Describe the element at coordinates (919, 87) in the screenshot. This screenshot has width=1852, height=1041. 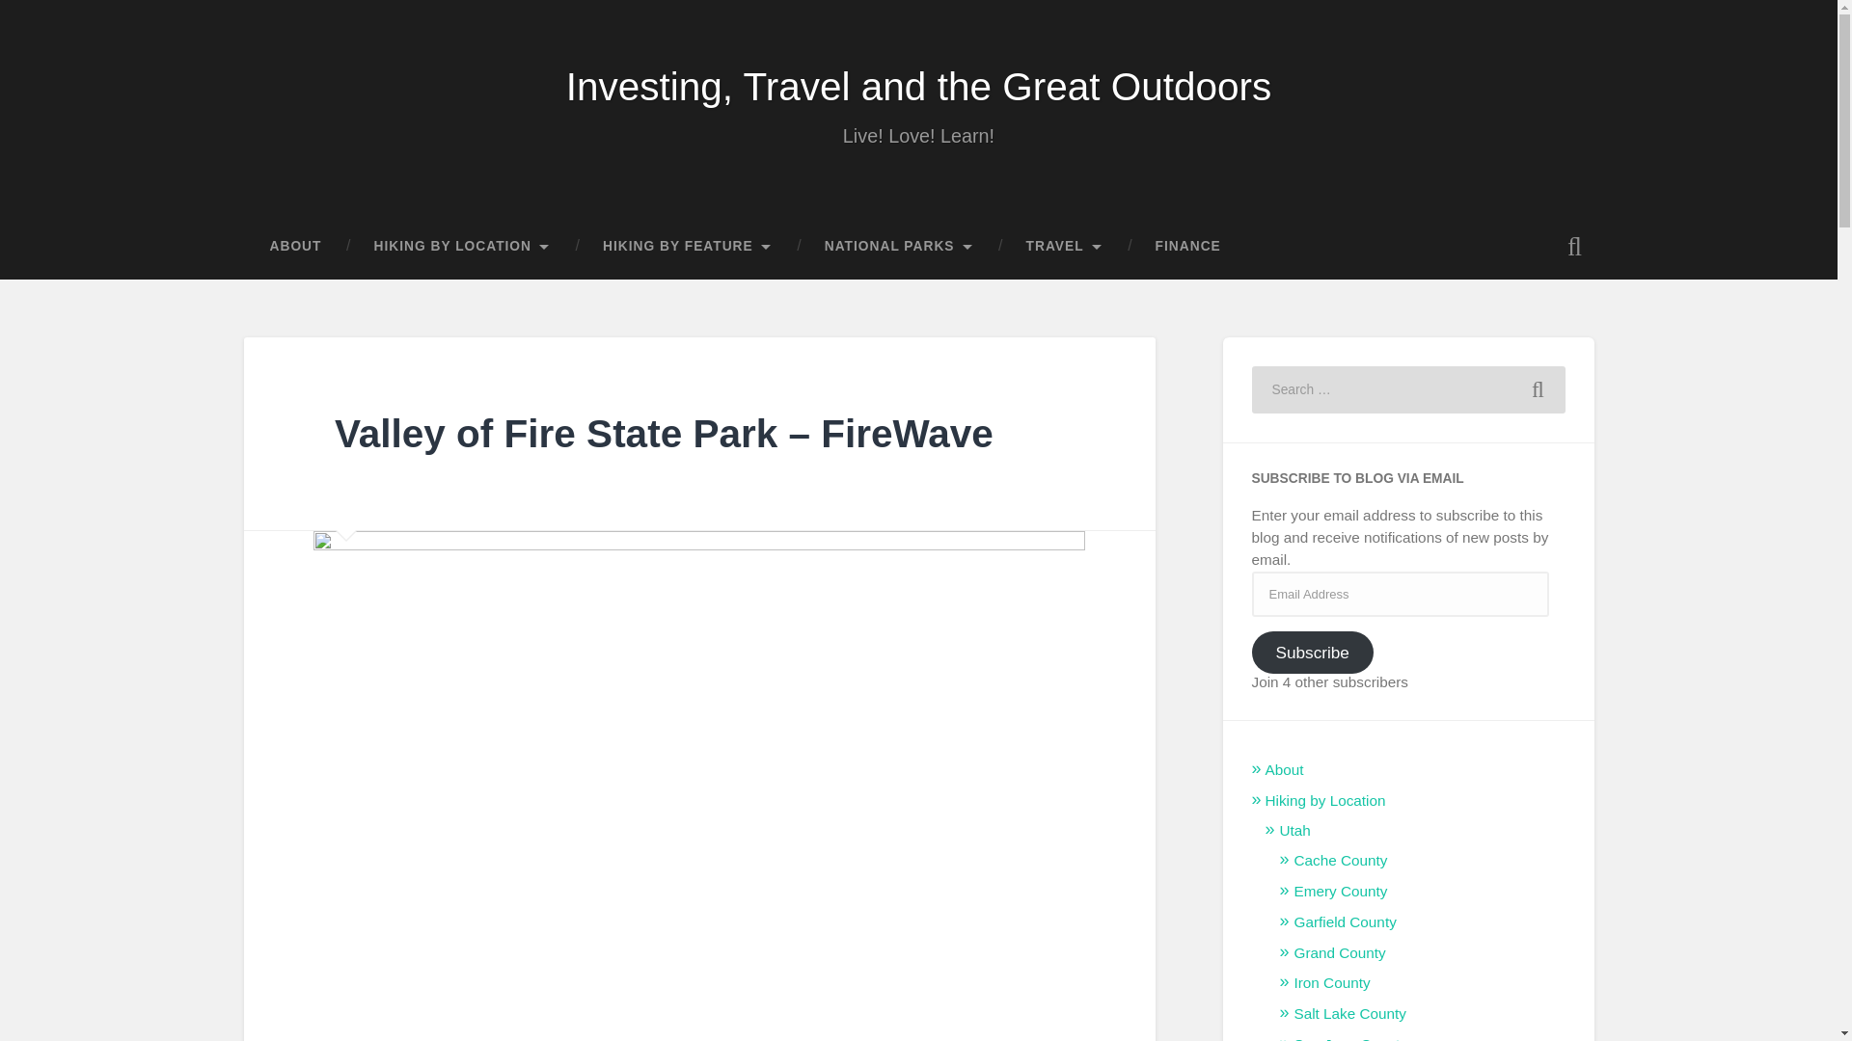
I see `Investing, Travel and the Great Outdoors` at that location.